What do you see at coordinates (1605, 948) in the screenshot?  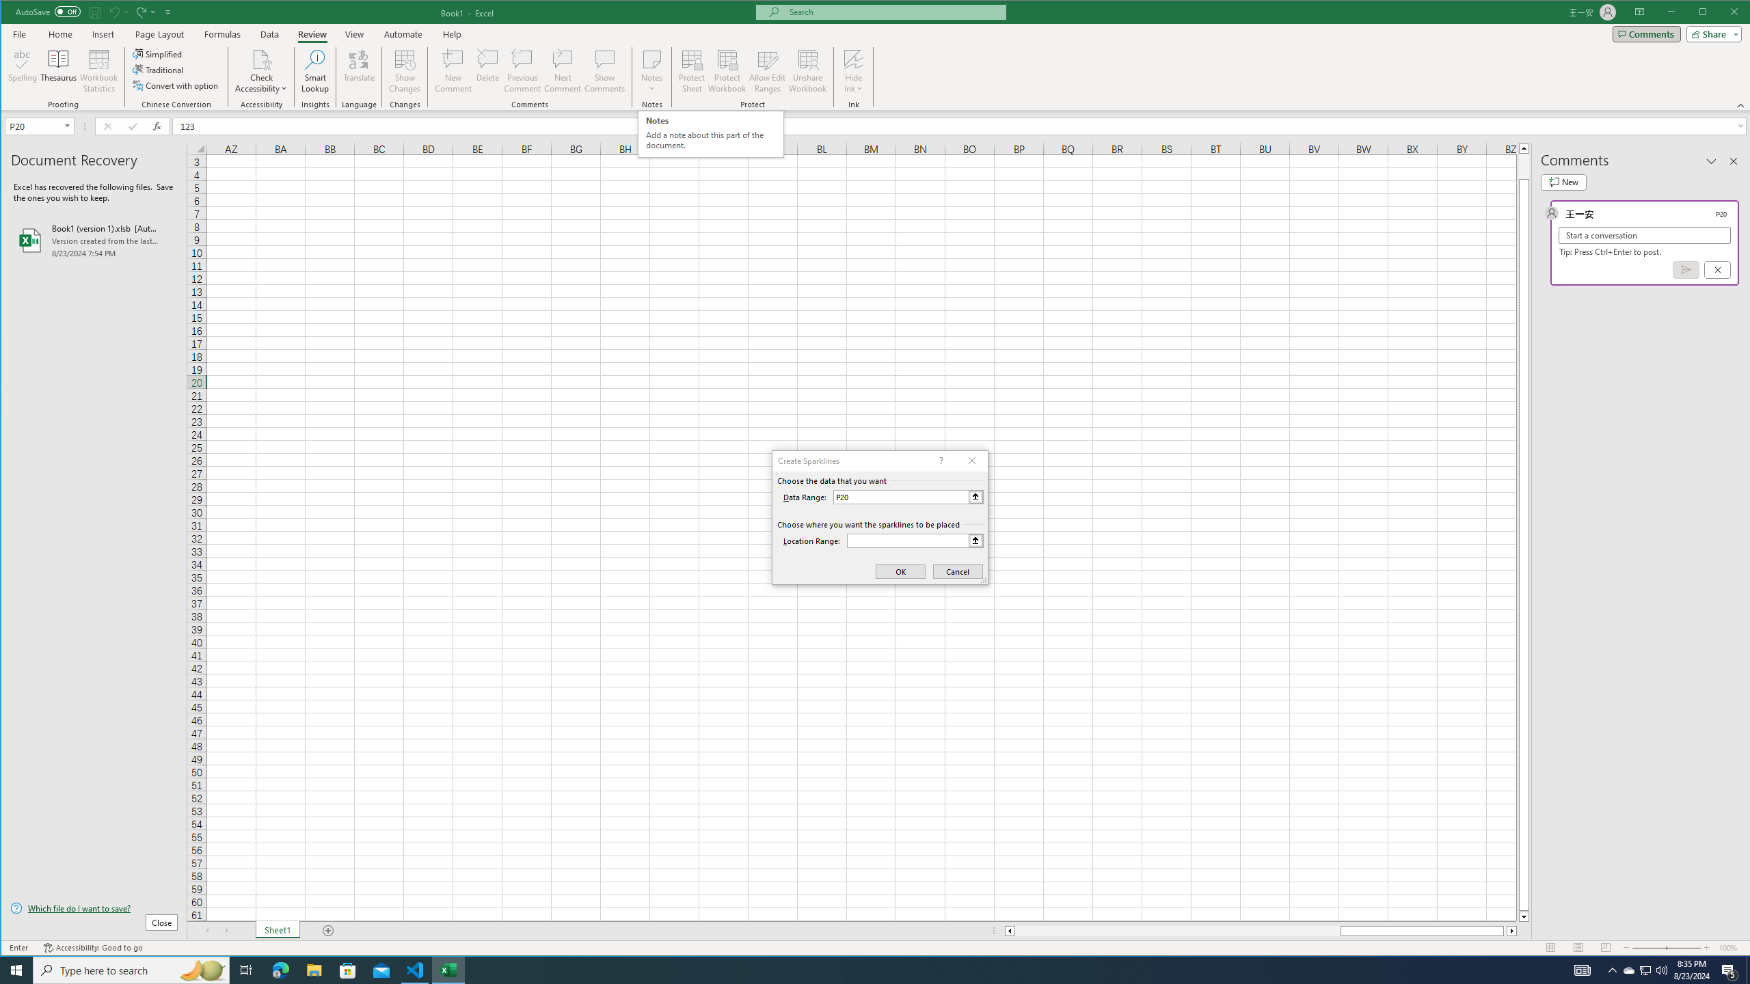 I see `Page Break Preview` at bounding box center [1605, 948].